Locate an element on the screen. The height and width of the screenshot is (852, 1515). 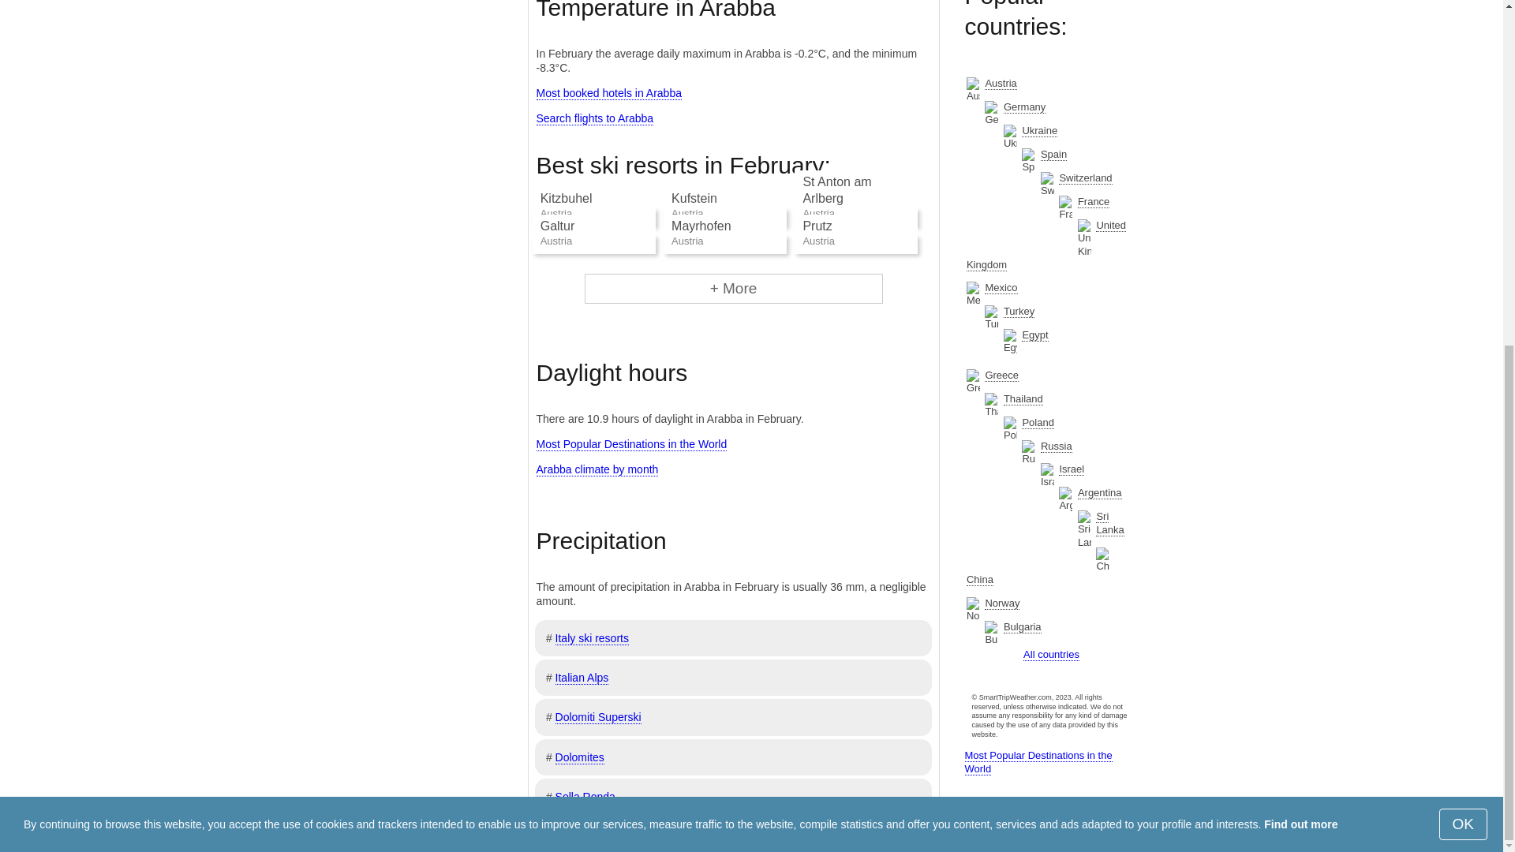
Ukraine is located at coordinates (1039, 130).